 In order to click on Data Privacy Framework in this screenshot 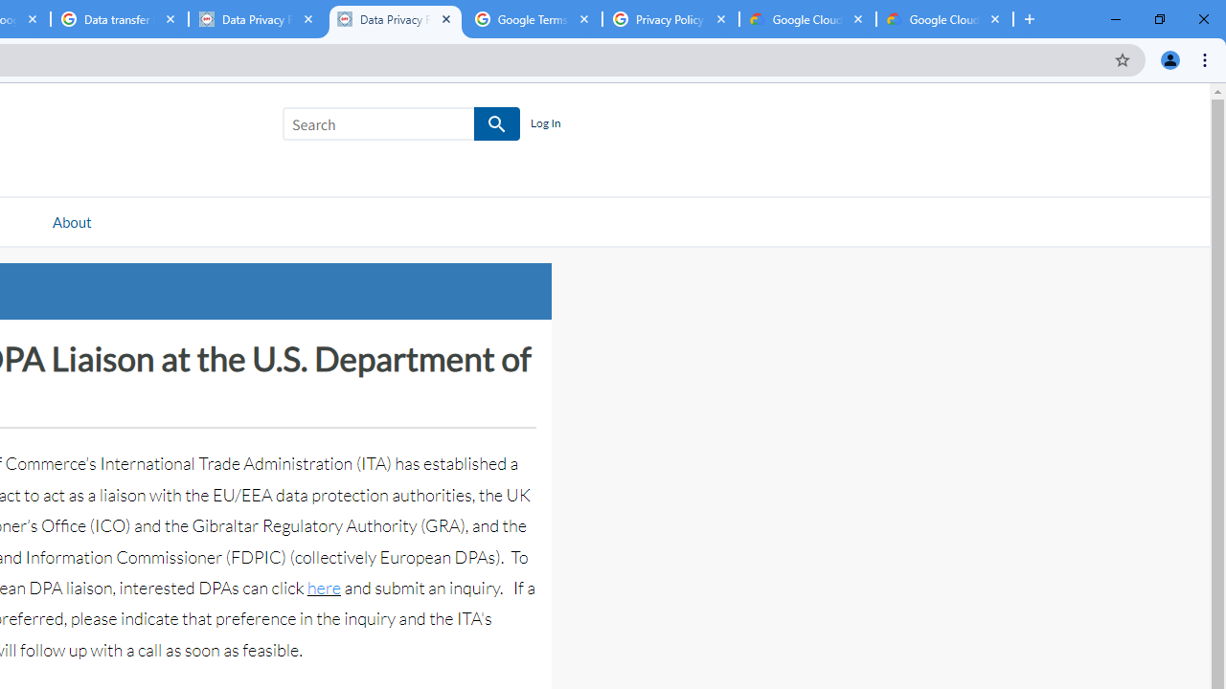, I will do `click(395, 19)`.